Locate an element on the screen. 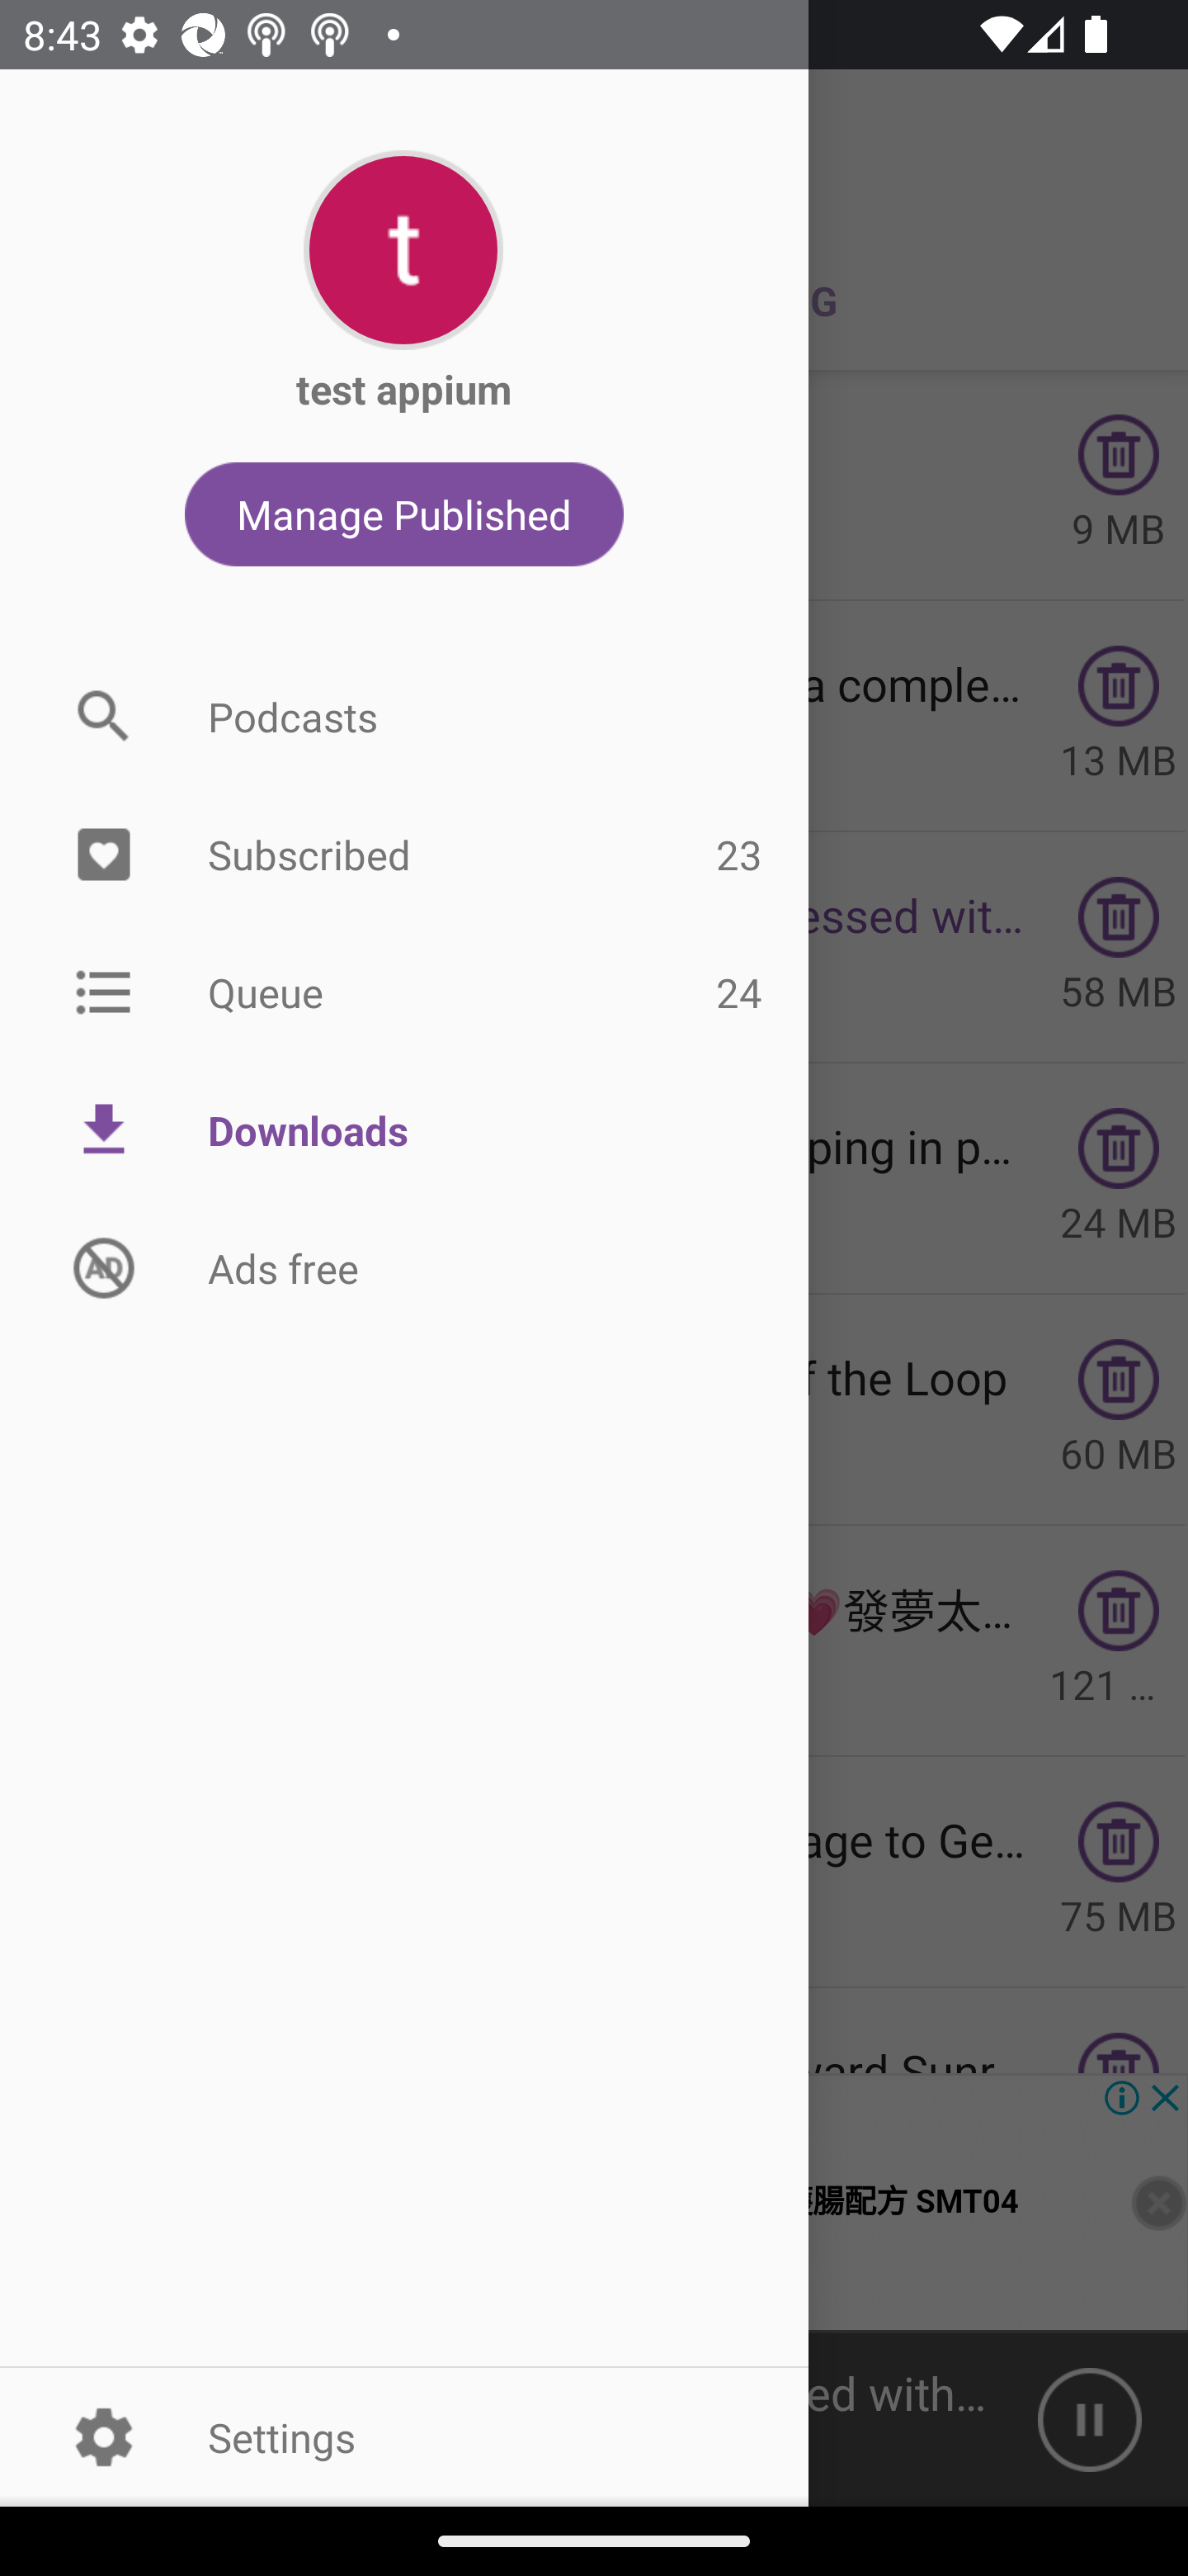  Settings Picture Settings is located at coordinates (404, 2436).